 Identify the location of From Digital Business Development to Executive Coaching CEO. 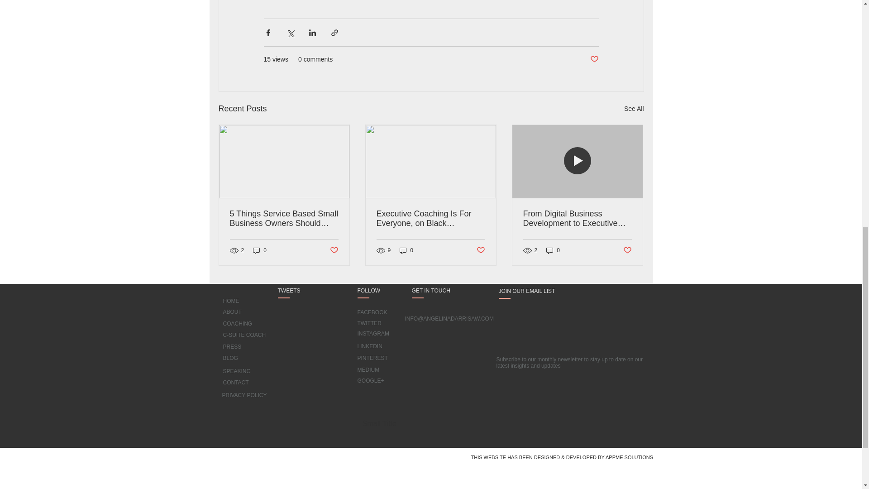
(577, 219).